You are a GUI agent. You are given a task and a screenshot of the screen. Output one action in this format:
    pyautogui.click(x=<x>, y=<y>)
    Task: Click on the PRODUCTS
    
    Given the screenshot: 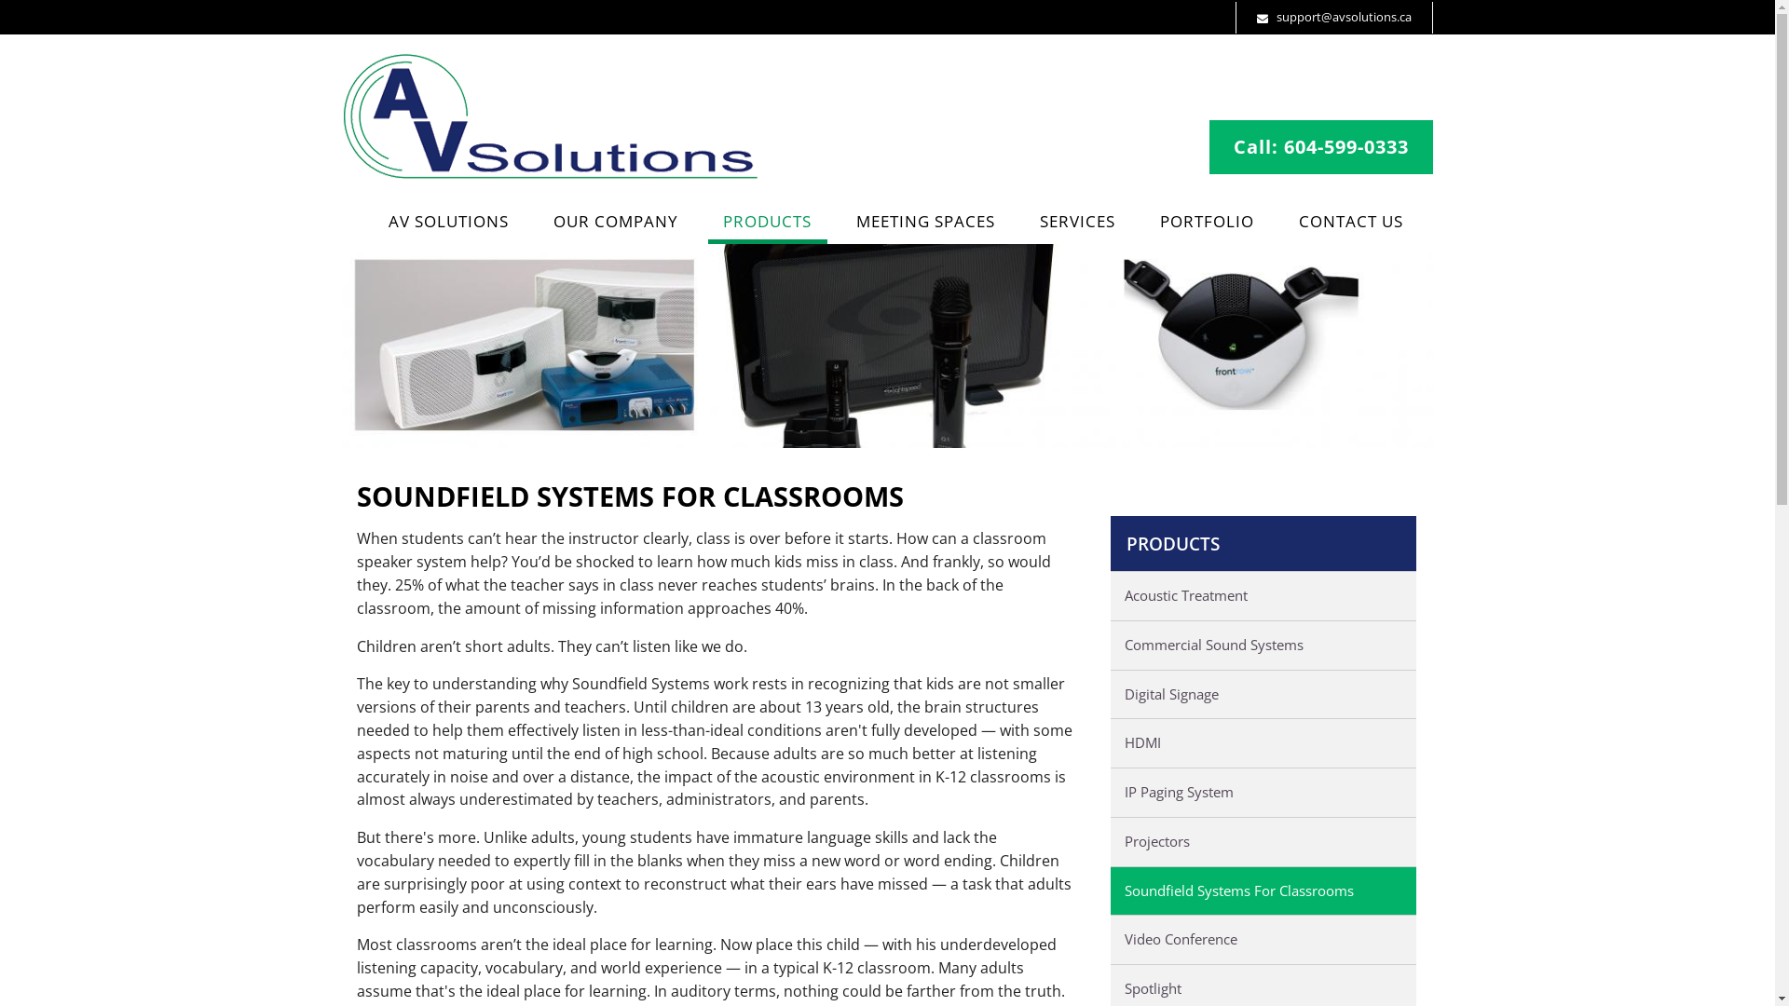 What is the action you would take?
    pyautogui.click(x=768, y=224)
    